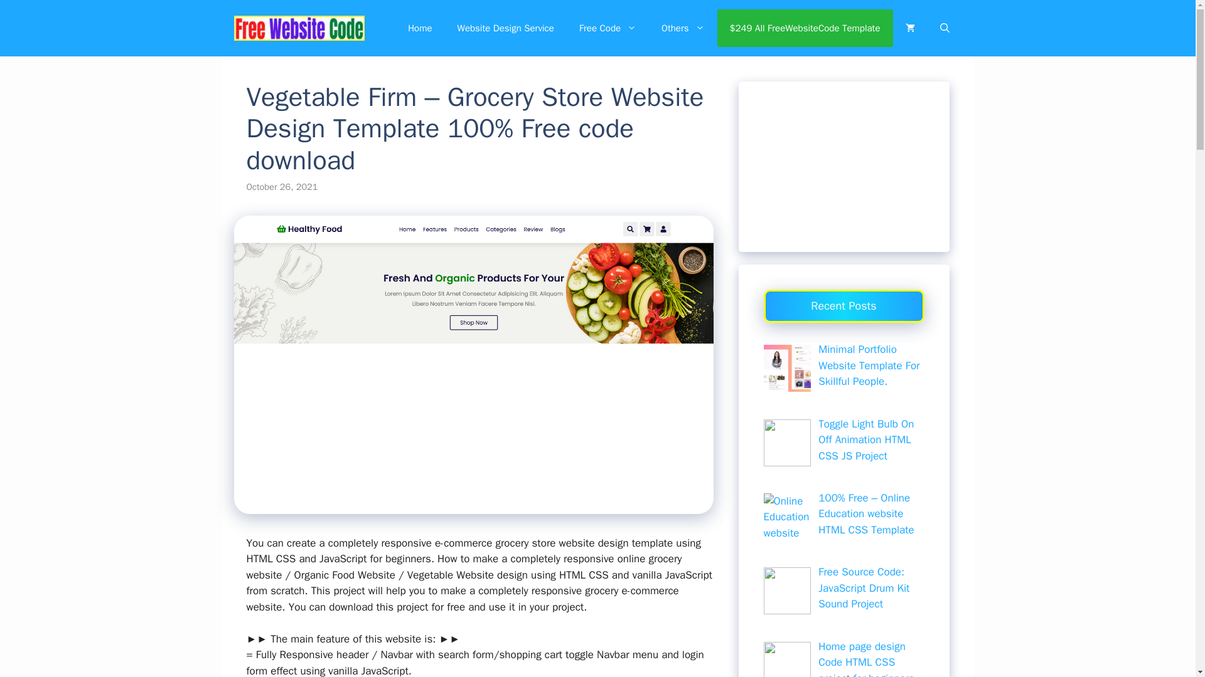 The height and width of the screenshot is (677, 1205). I want to click on Minimal Portfolio Website Template For Skillful People. 2, so click(786, 368).